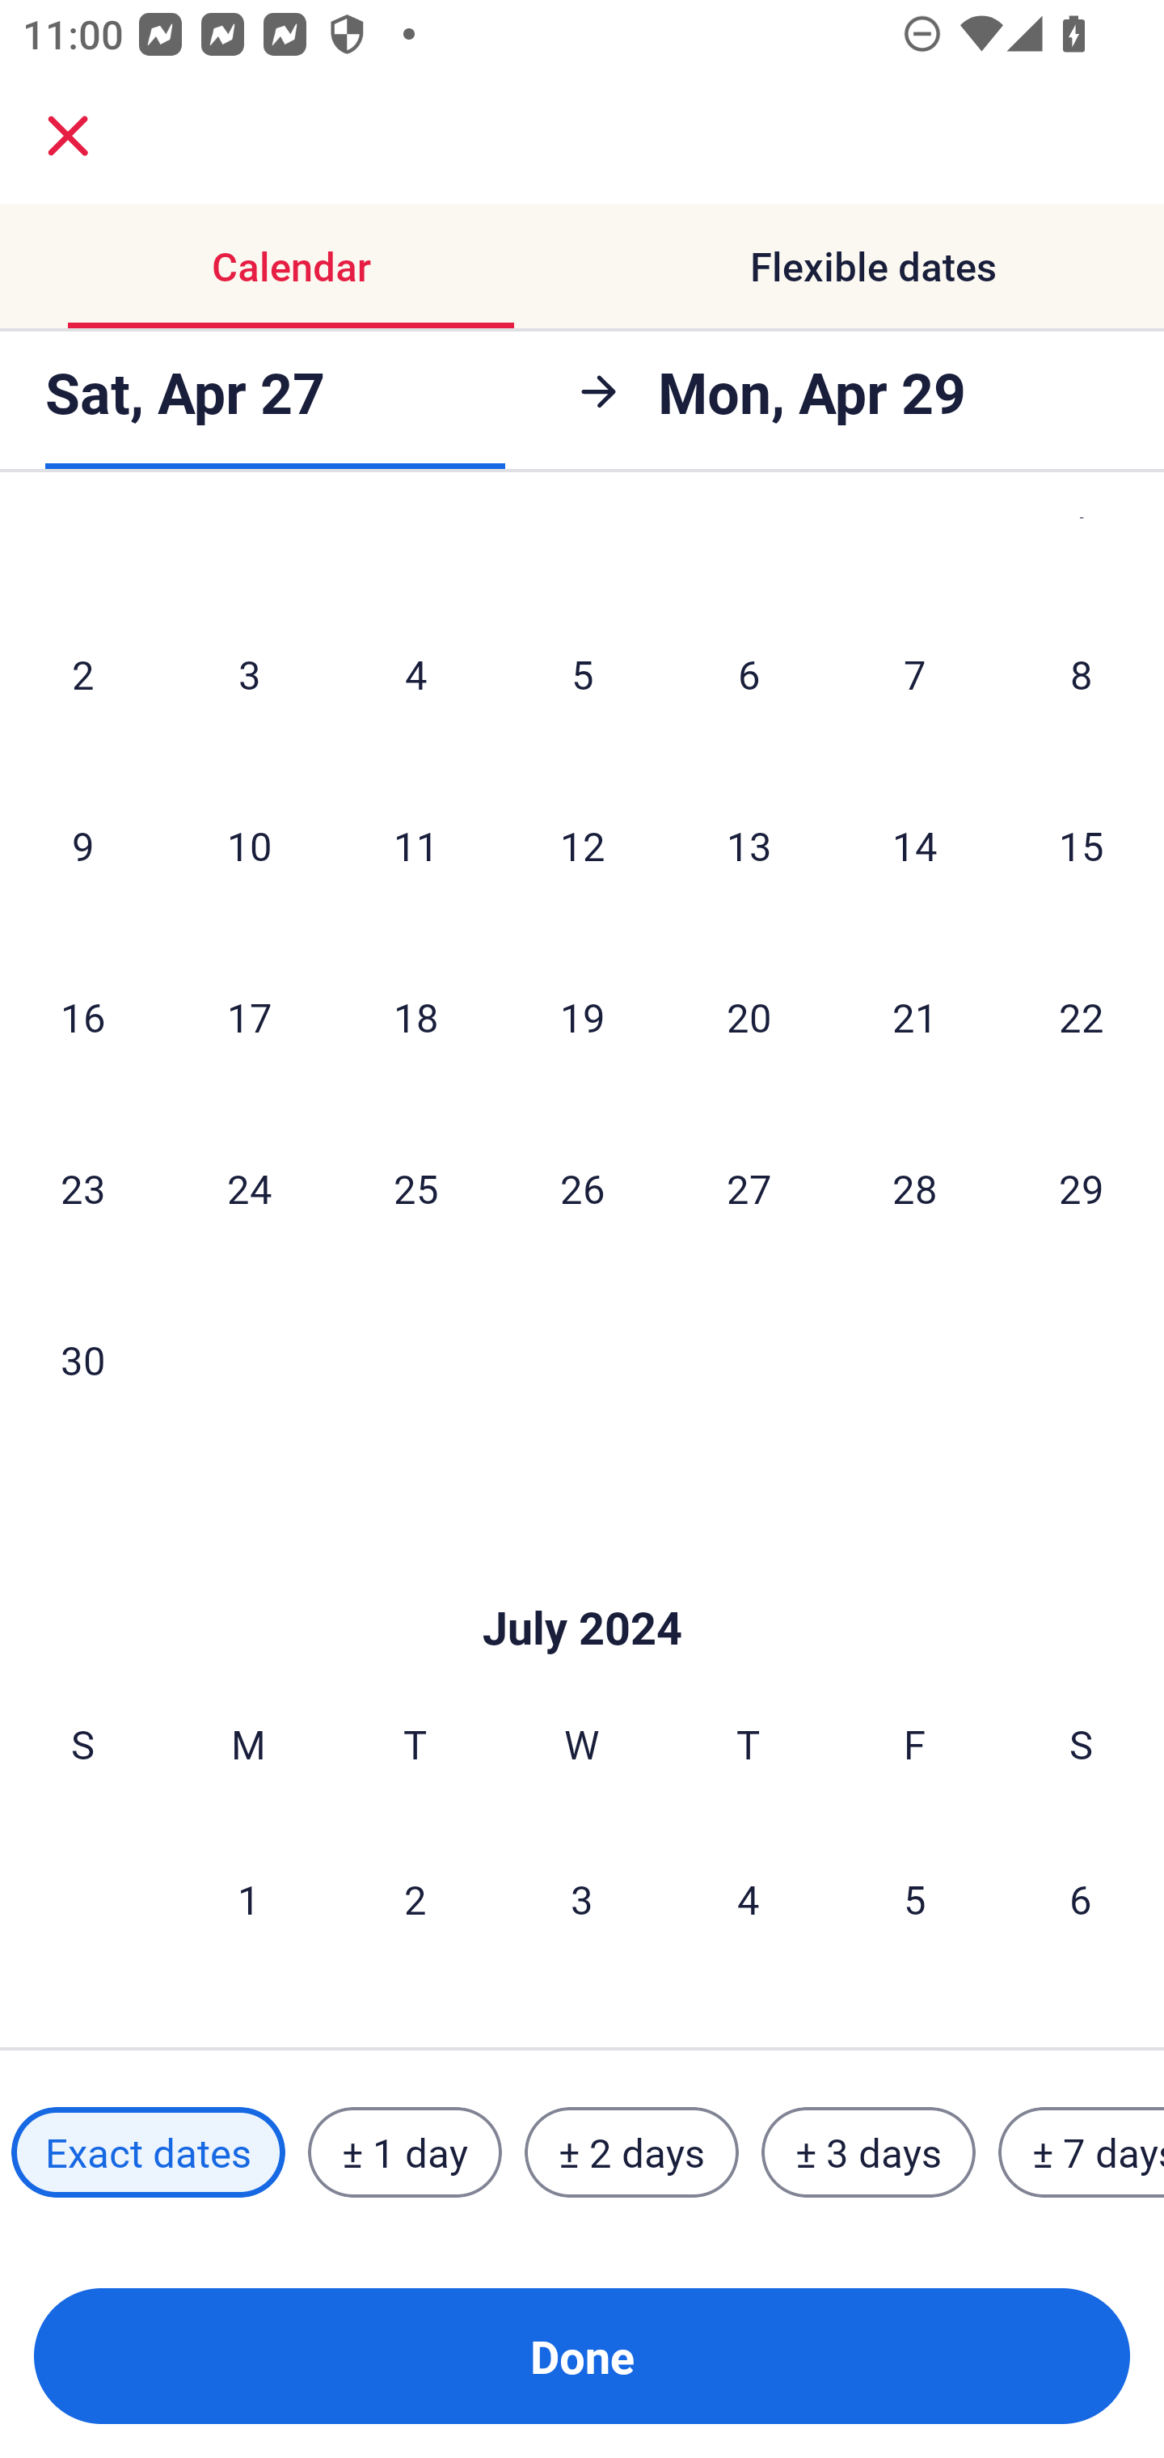 This screenshot has height=2458, width=1164. What do you see at coordinates (249, 1016) in the screenshot?
I see `17 Monday, June 17, 2024` at bounding box center [249, 1016].